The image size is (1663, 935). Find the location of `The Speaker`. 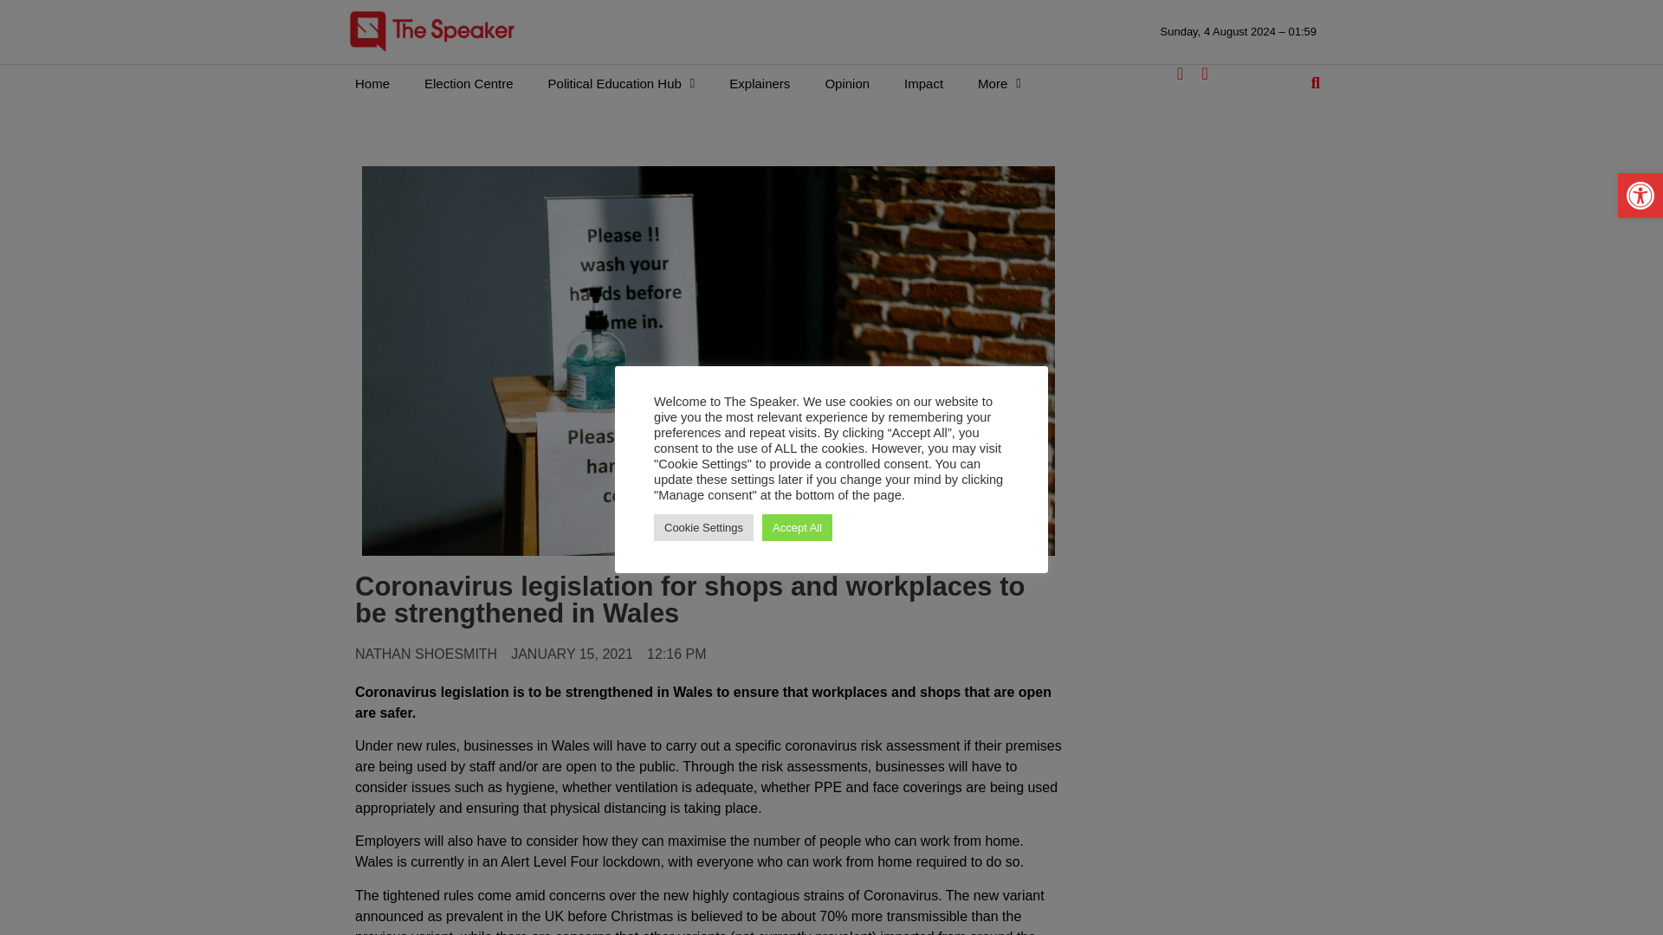

The Speaker is located at coordinates (432, 31).